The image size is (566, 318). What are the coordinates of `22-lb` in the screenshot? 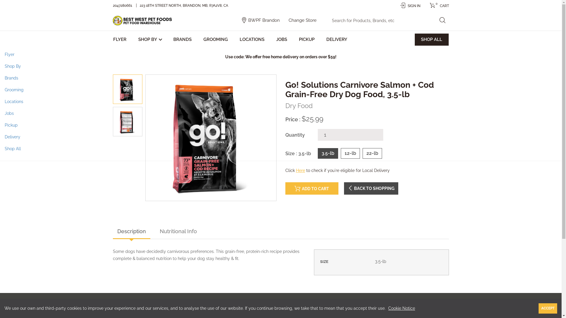 It's located at (372, 154).